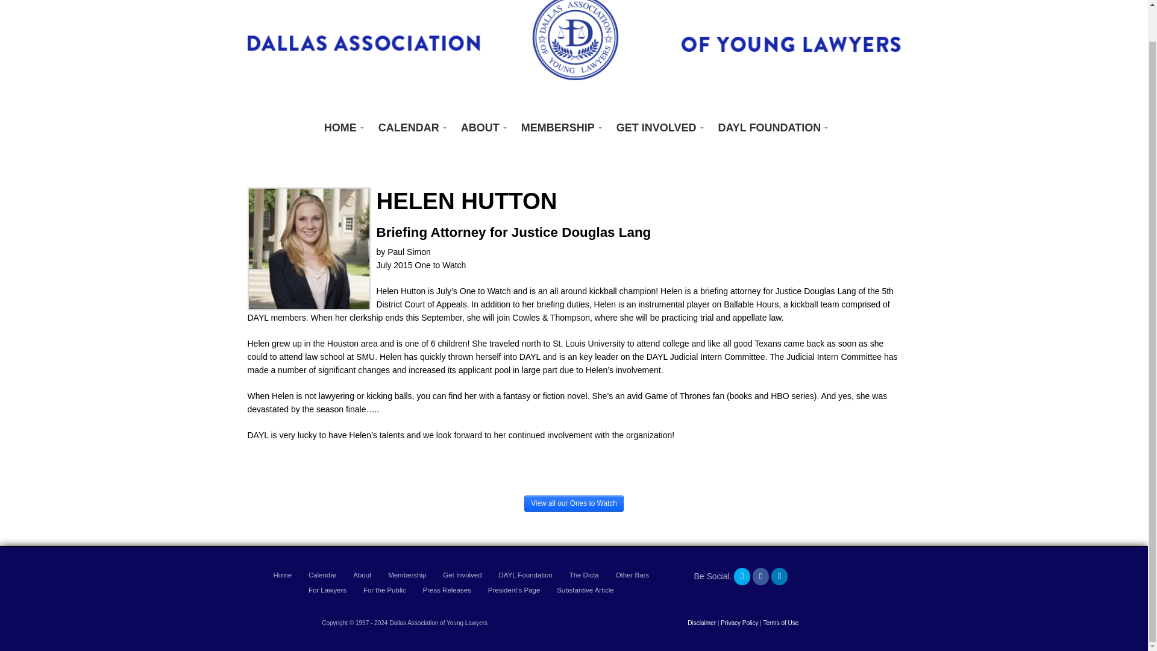  Describe the element at coordinates (322, 575) in the screenshot. I see `Calendar` at that location.